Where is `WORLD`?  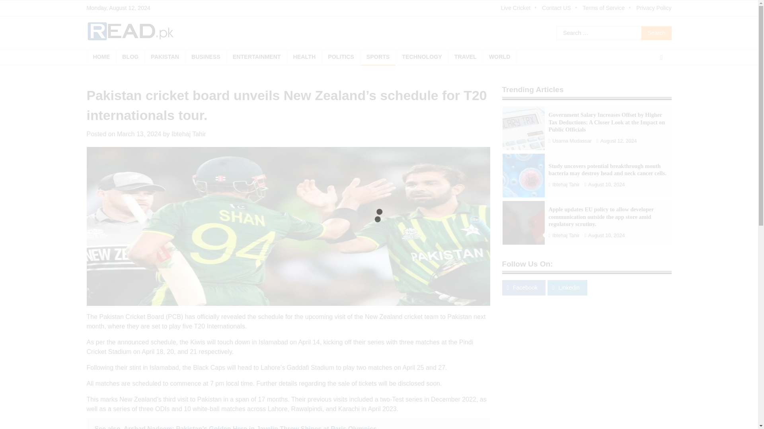 WORLD is located at coordinates (499, 57).